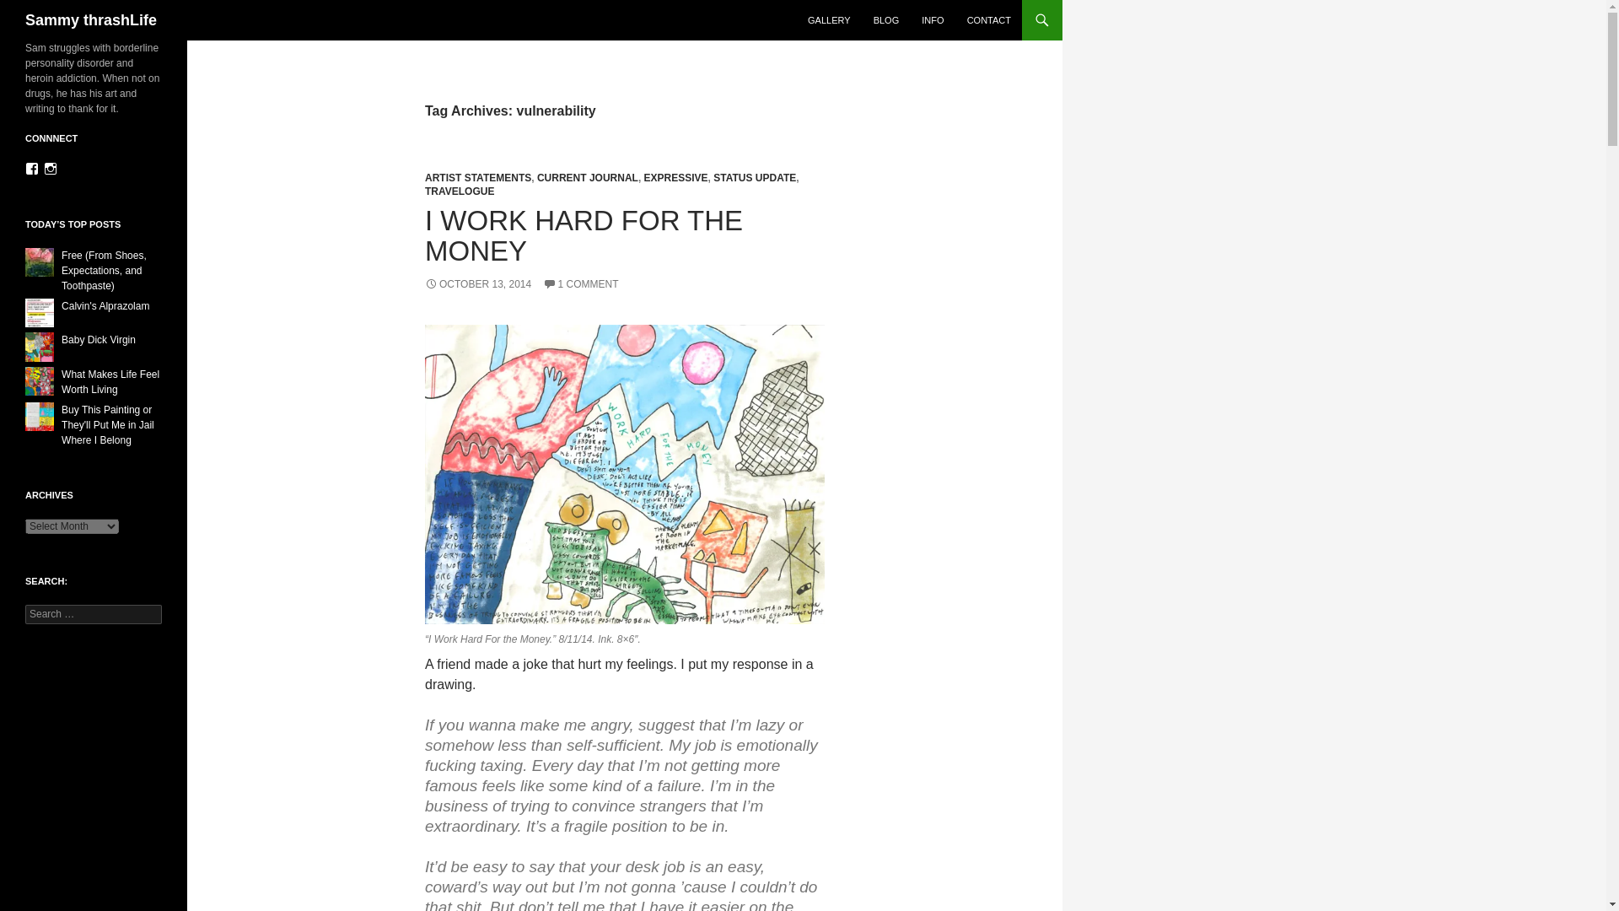 The height and width of the screenshot is (911, 1619). What do you see at coordinates (477, 284) in the screenshot?
I see `OCTOBER 13, 2014` at bounding box center [477, 284].